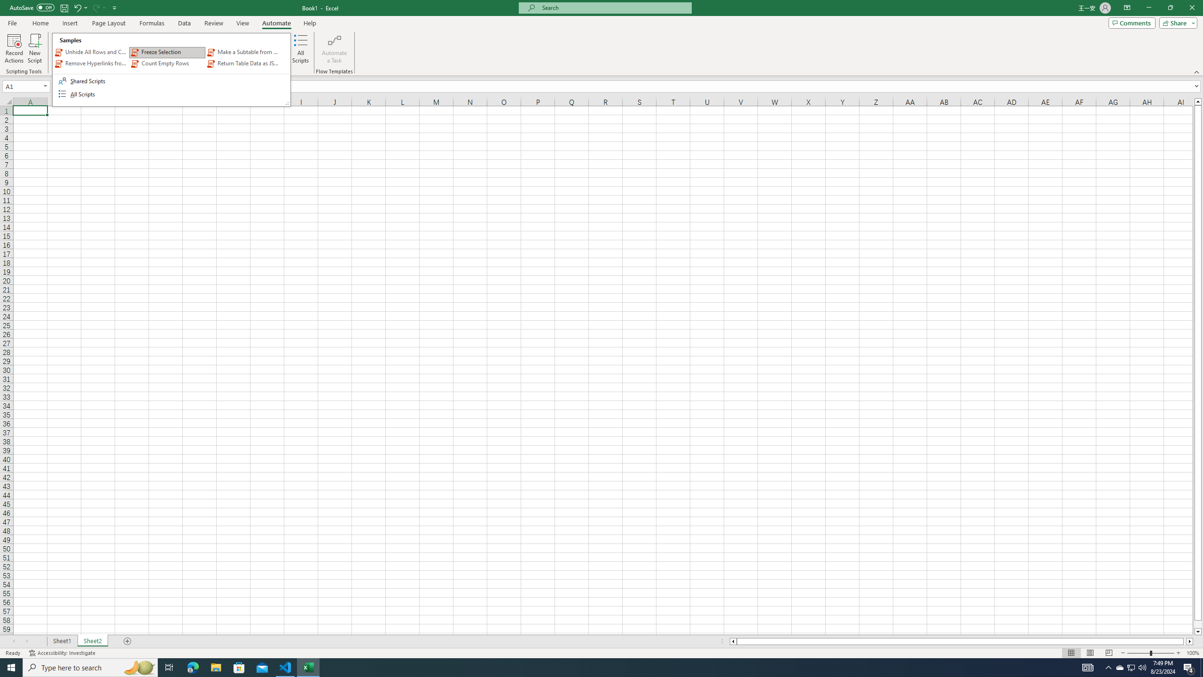  What do you see at coordinates (62, 641) in the screenshot?
I see `Sheet1` at bounding box center [62, 641].